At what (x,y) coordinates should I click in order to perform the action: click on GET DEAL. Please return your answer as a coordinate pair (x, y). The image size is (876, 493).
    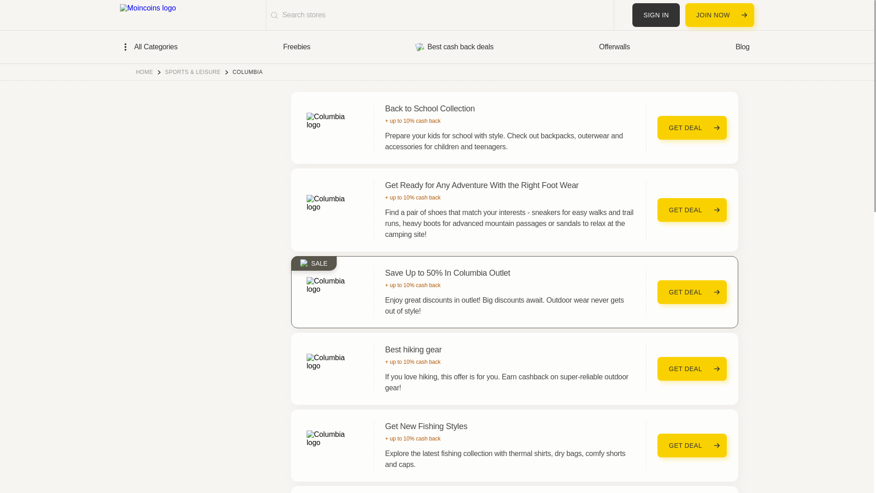
    Looking at the image, I should click on (692, 292).